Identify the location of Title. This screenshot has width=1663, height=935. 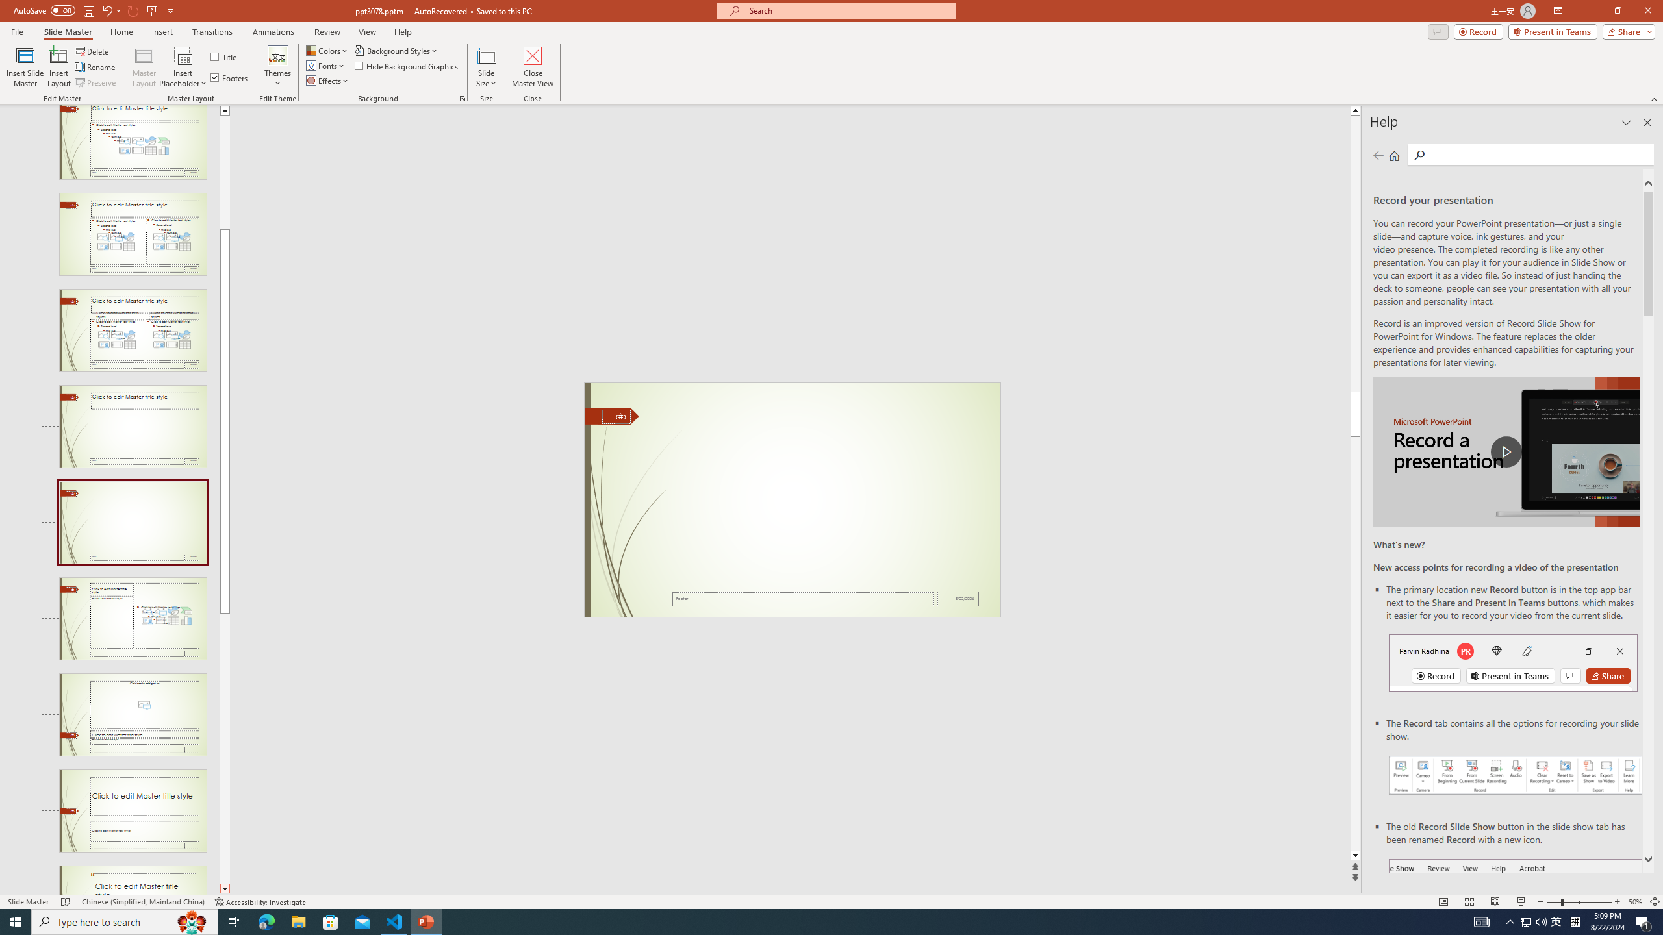
(225, 57).